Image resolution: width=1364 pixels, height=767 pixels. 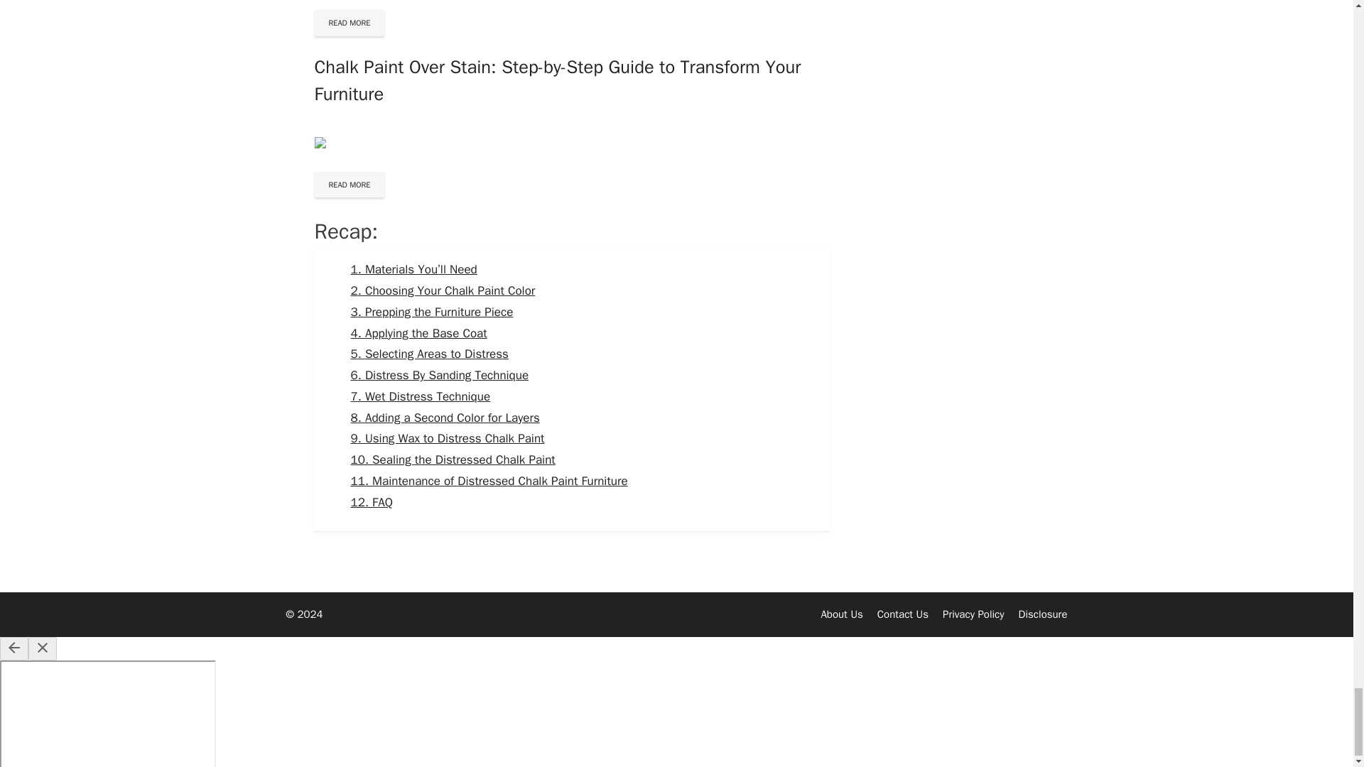 I want to click on Maintenance of Distressed Chalk Paint Furniture, so click(x=489, y=481).